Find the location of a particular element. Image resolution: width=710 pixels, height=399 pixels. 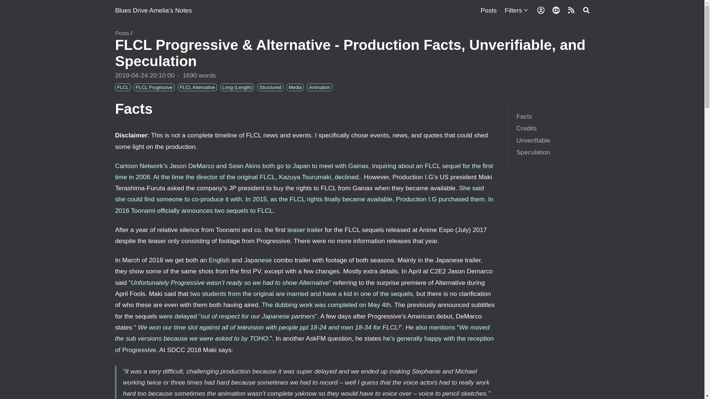

Filters is located at coordinates (513, 10).